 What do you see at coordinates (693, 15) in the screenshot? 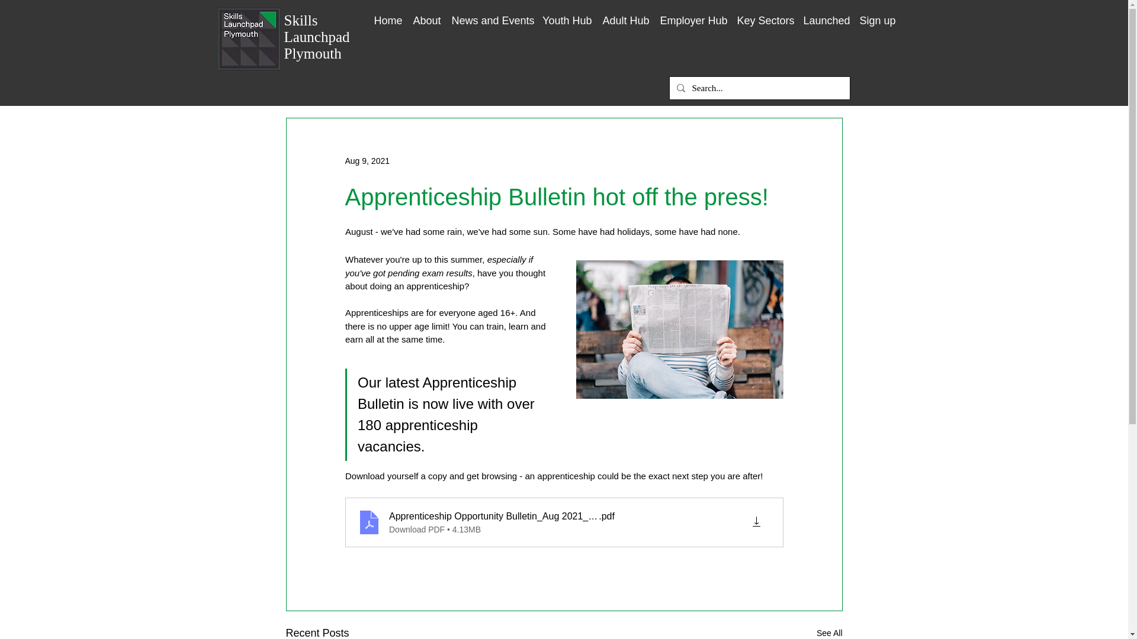
I see `Employer Hub` at bounding box center [693, 15].